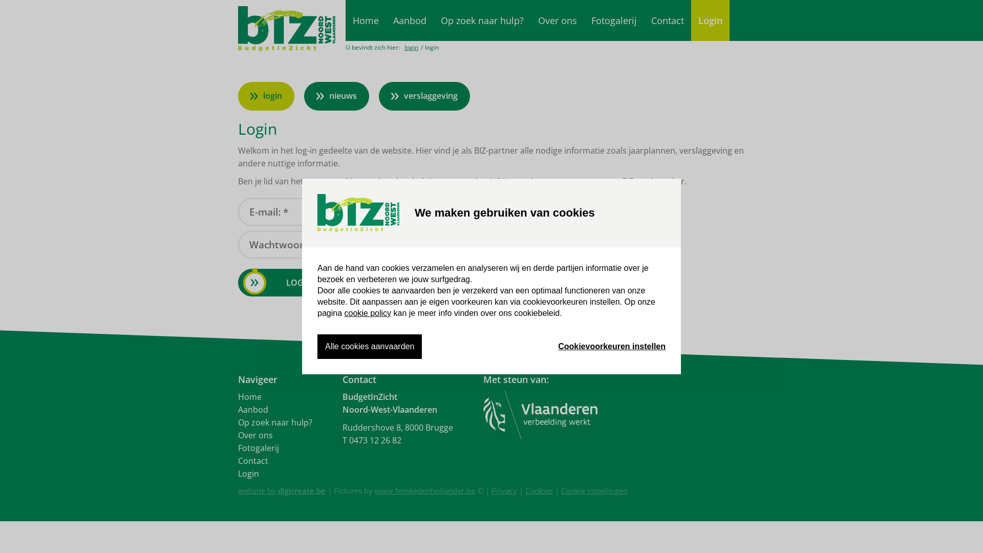 Image resolution: width=983 pixels, height=553 pixels. What do you see at coordinates (558, 20) in the screenshot?
I see `Over ons` at bounding box center [558, 20].